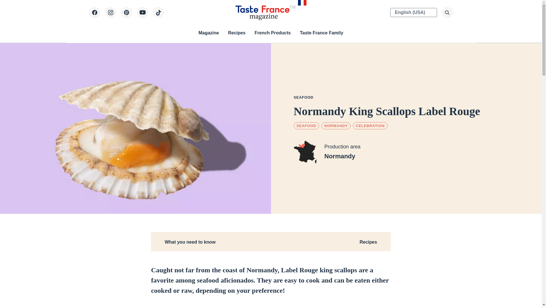 This screenshot has width=546, height=307. What do you see at coordinates (368, 242) in the screenshot?
I see `Recipes` at bounding box center [368, 242].